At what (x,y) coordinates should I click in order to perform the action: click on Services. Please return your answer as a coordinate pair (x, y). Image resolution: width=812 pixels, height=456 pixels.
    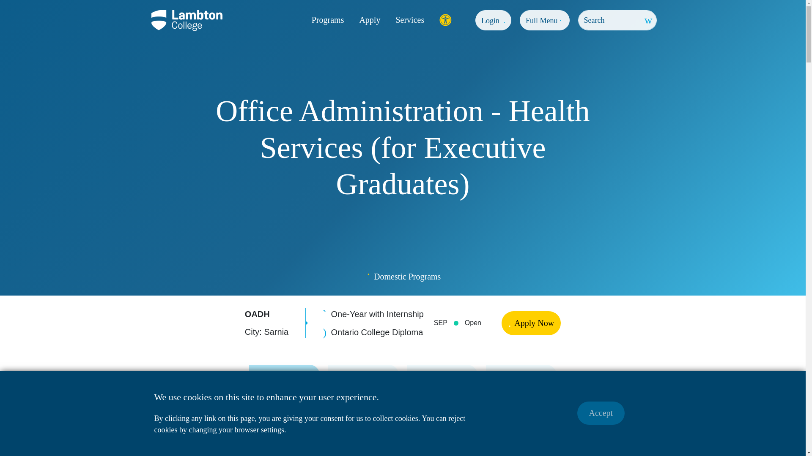
    Looking at the image, I should click on (409, 20).